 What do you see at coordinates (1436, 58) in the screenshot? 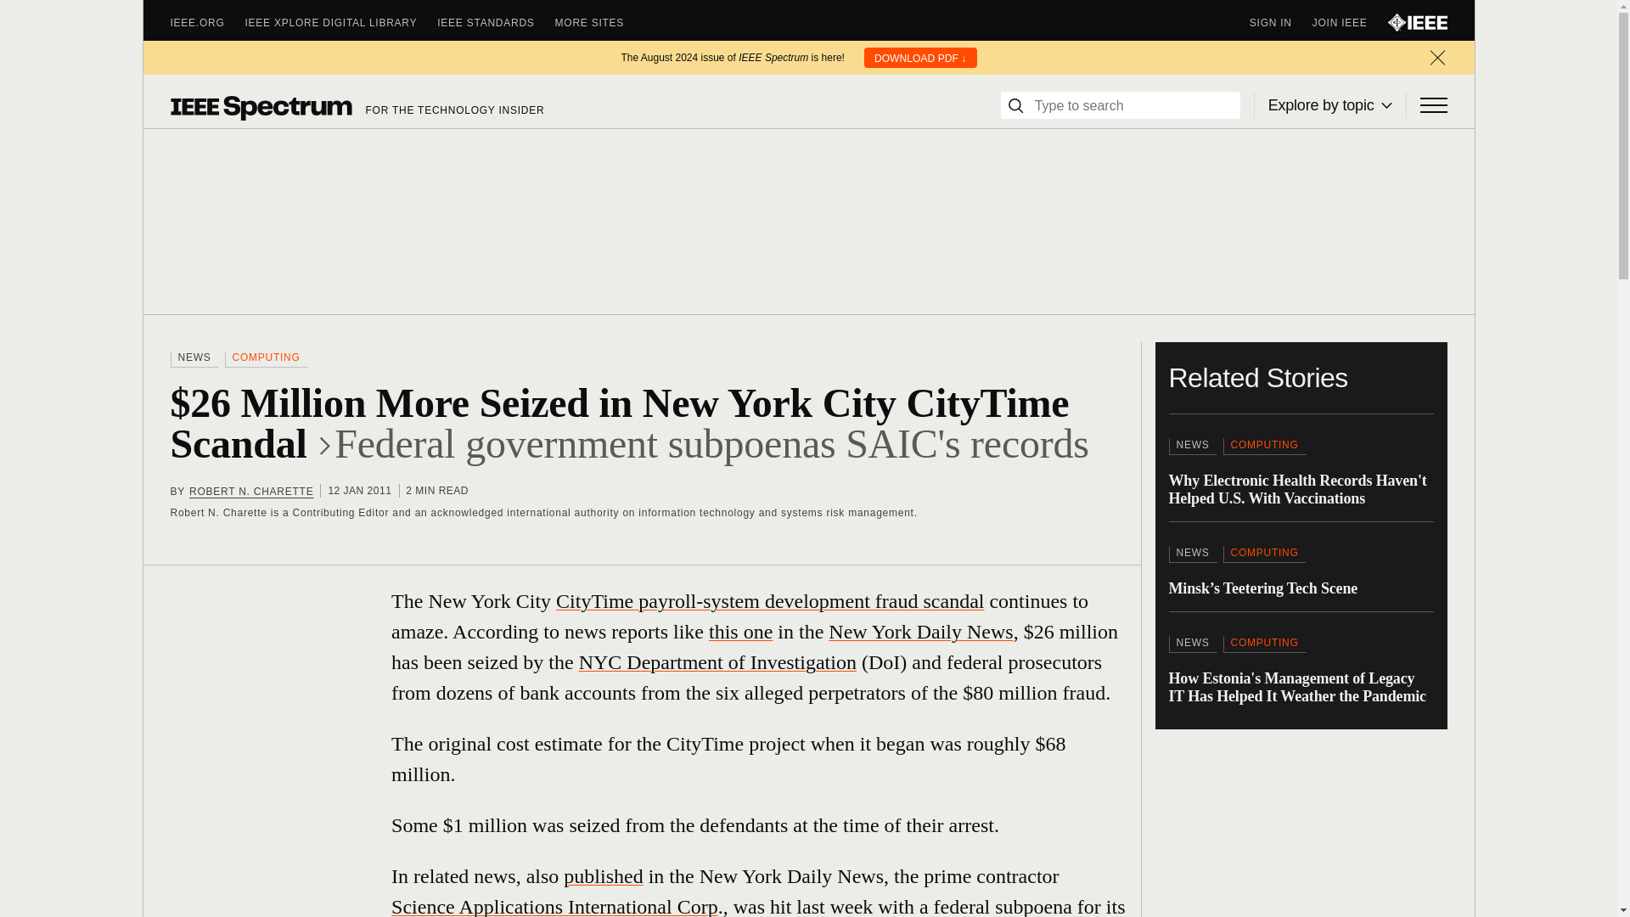
I see `Close bar` at bounding box center [1436, 58].